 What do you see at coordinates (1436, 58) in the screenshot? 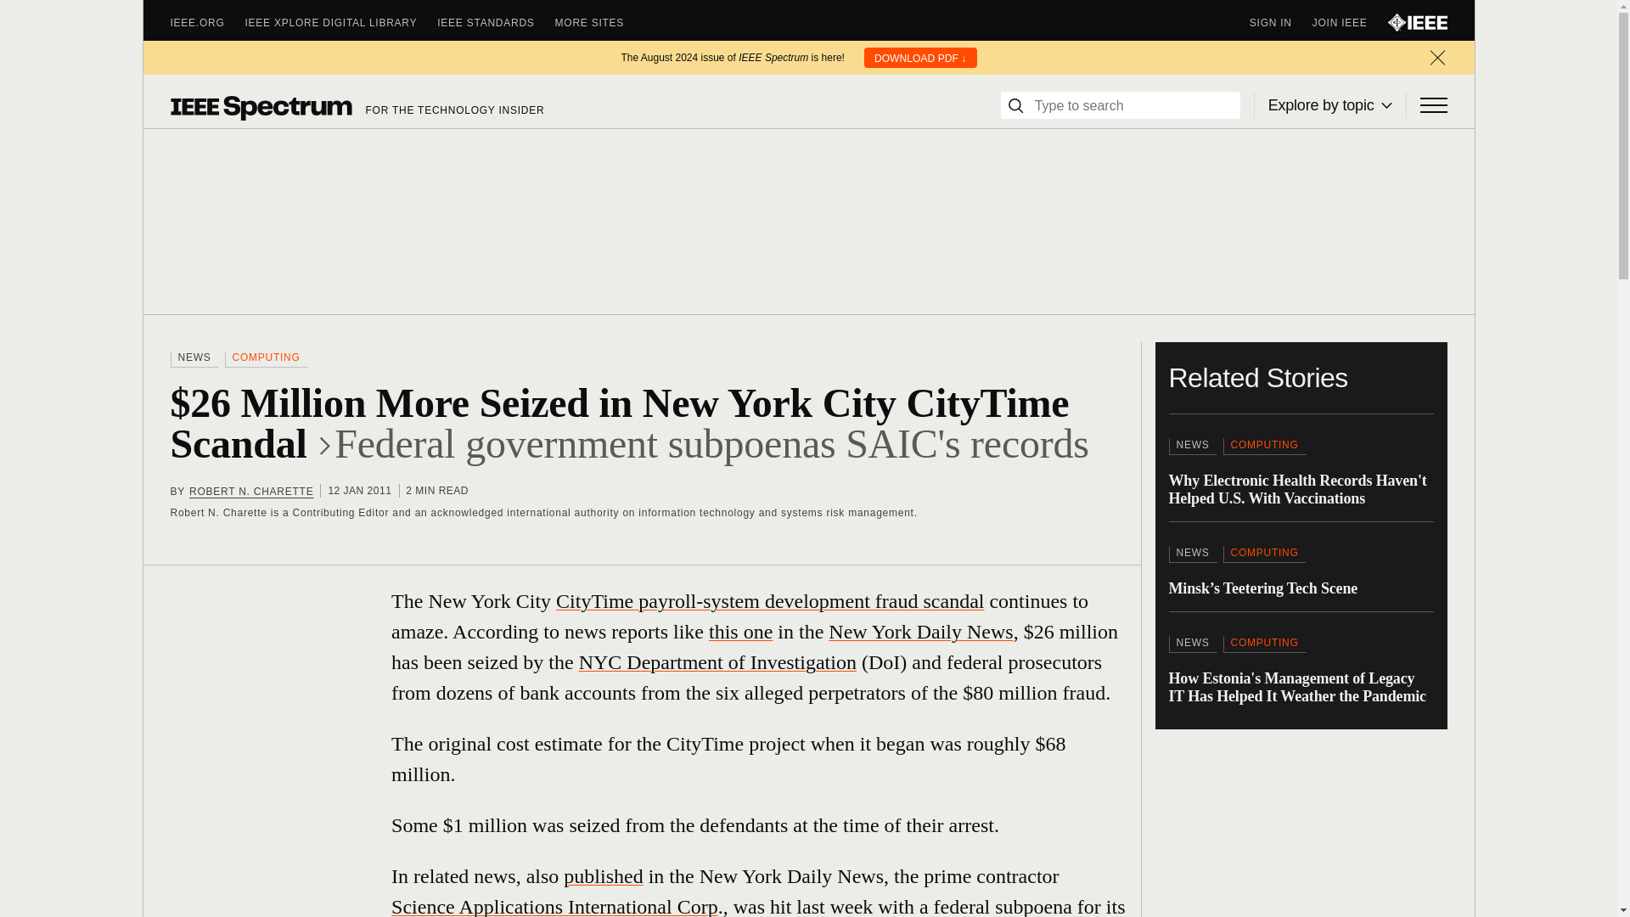
I see `Close bar` at bounding box center [1436, 58].